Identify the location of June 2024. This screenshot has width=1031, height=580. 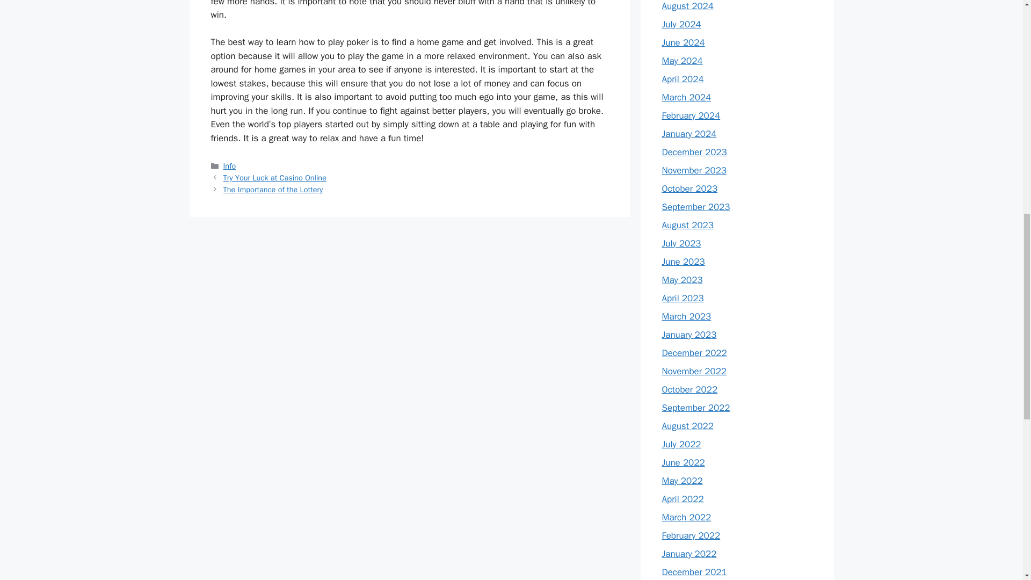
(683, 42).